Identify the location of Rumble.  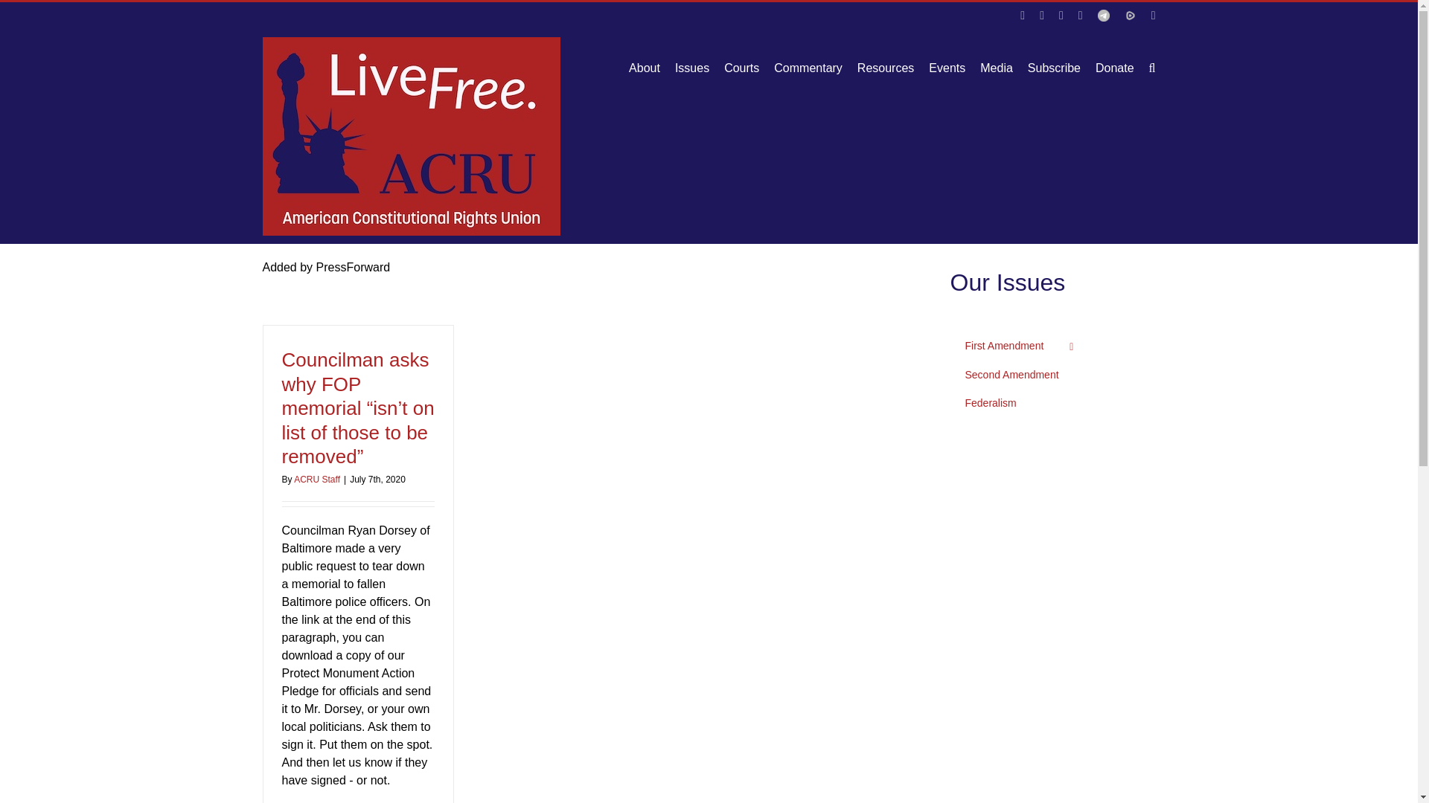
(1130, 15).